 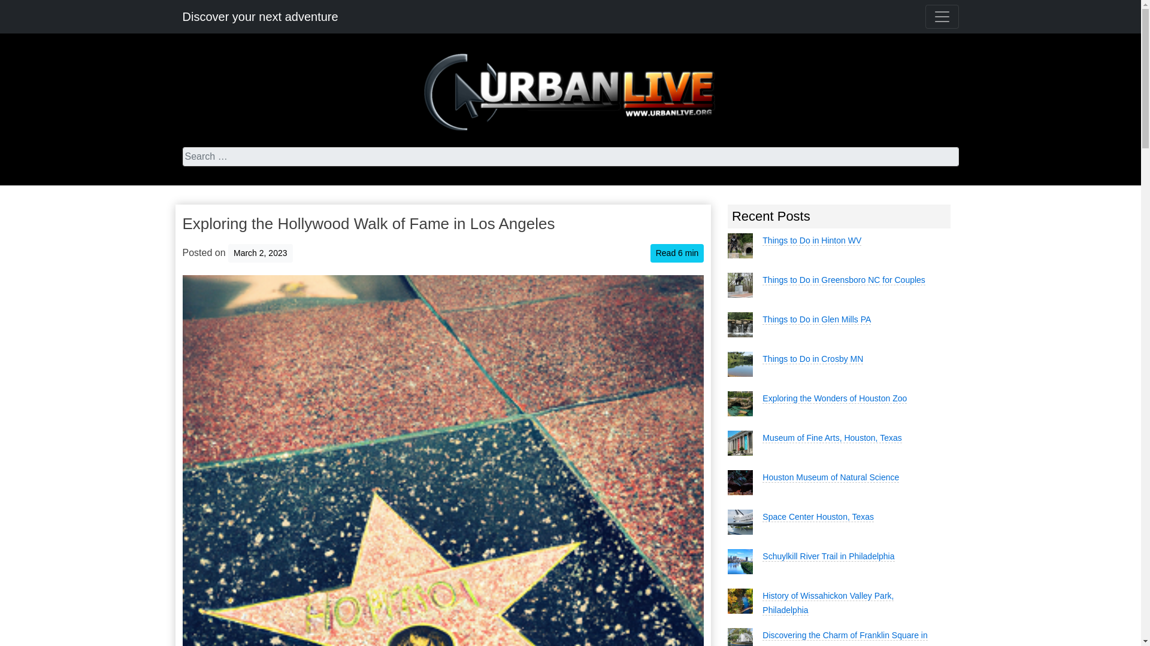 What do you see at coordinates (828, 603) in the screenshot?
I see `History of Wissahickon Valley Park, Philadelphia` at bounding box center [828, 603].